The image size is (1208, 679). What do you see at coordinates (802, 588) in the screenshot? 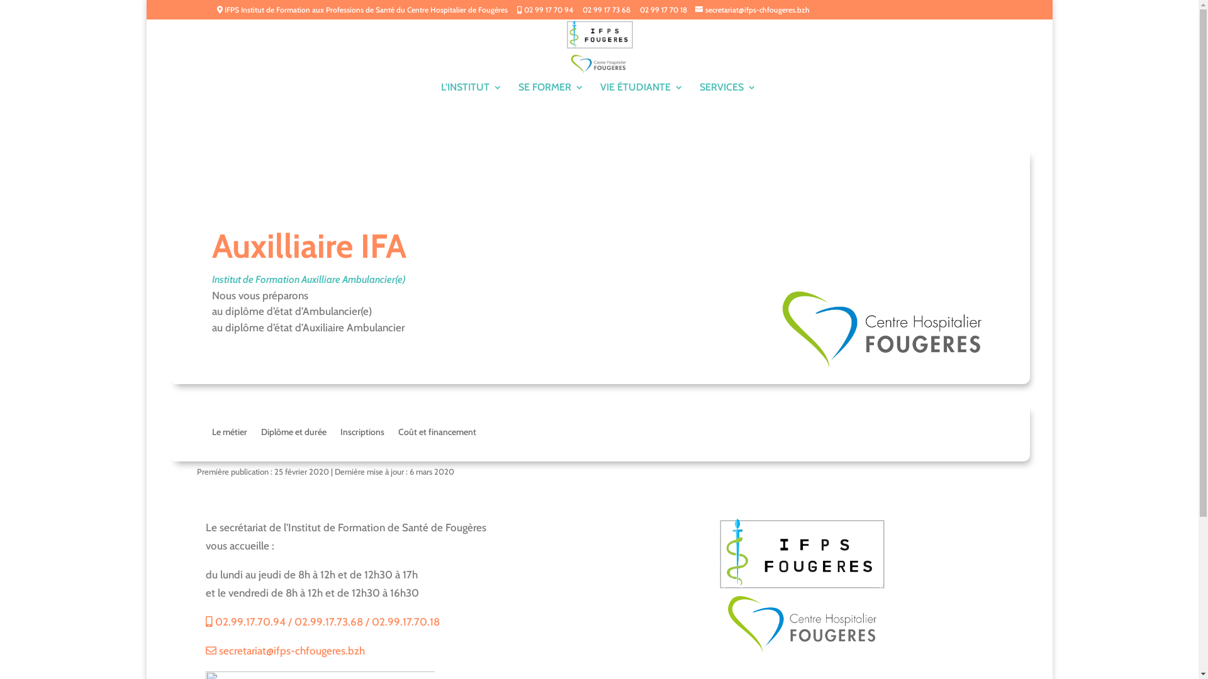
I see `logos-fougeres-ifps-ch` at bounding box center [802, 588].